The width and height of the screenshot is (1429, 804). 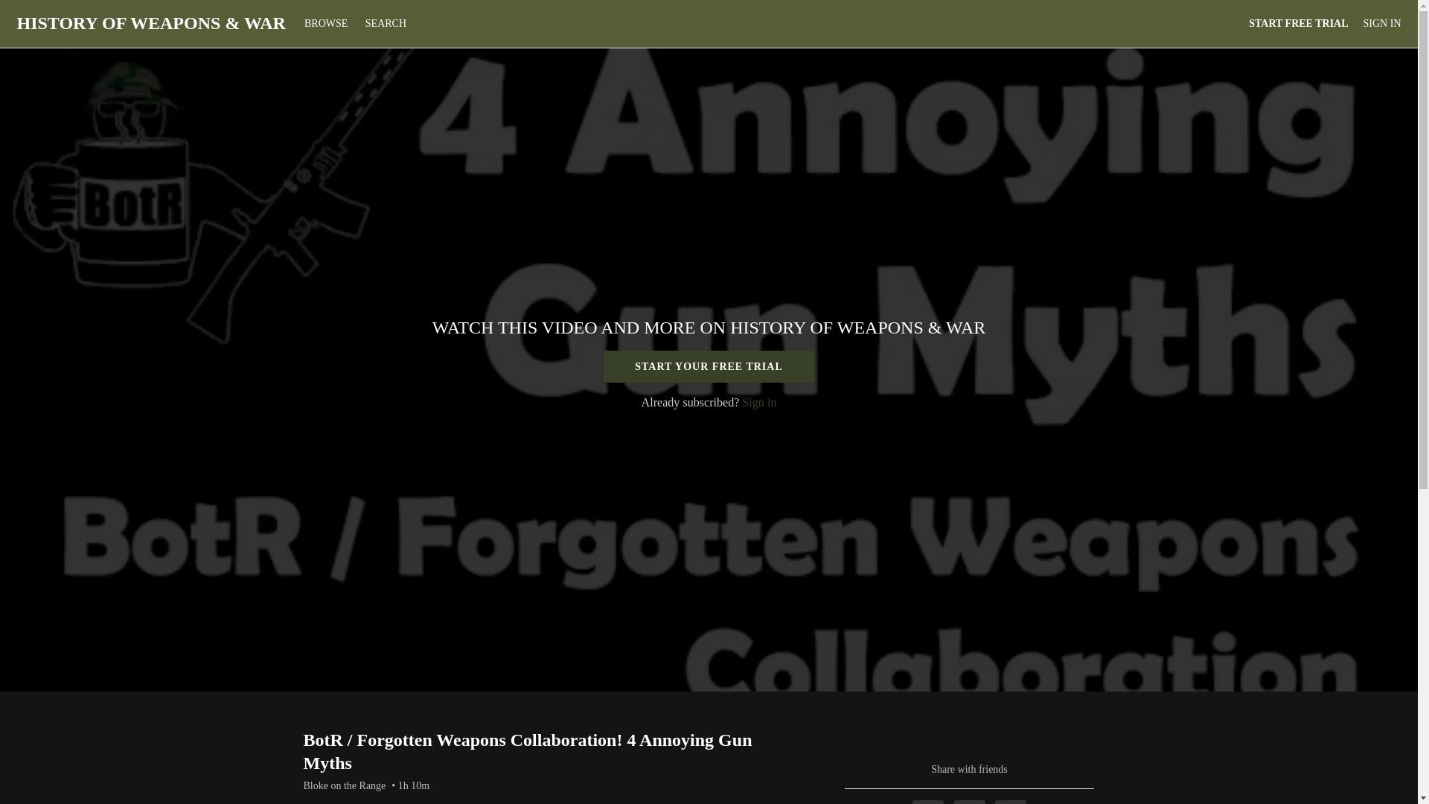 I want to click on Email, so click(x=1010, y=802).